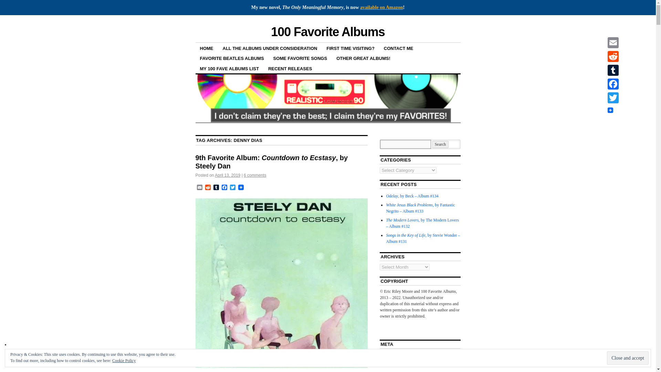 The image size is (661, 372). What do you see at coordinates (228, 175) in the screenshot?
I see `5:59 am` at bounding box center [228, 175].